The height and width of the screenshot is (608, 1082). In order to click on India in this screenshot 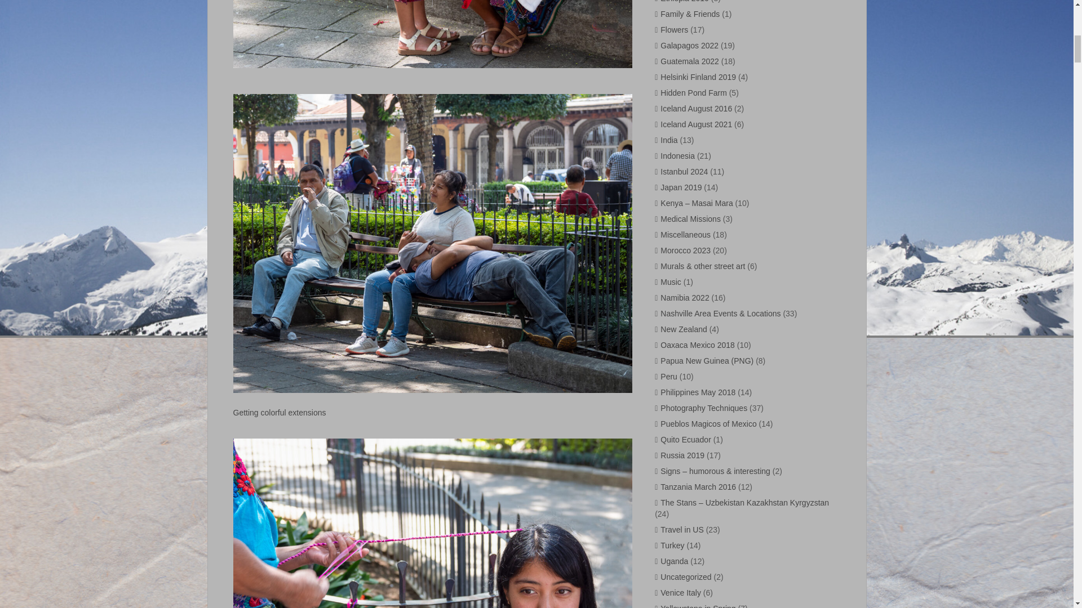, I will do `click(668, 140)`.